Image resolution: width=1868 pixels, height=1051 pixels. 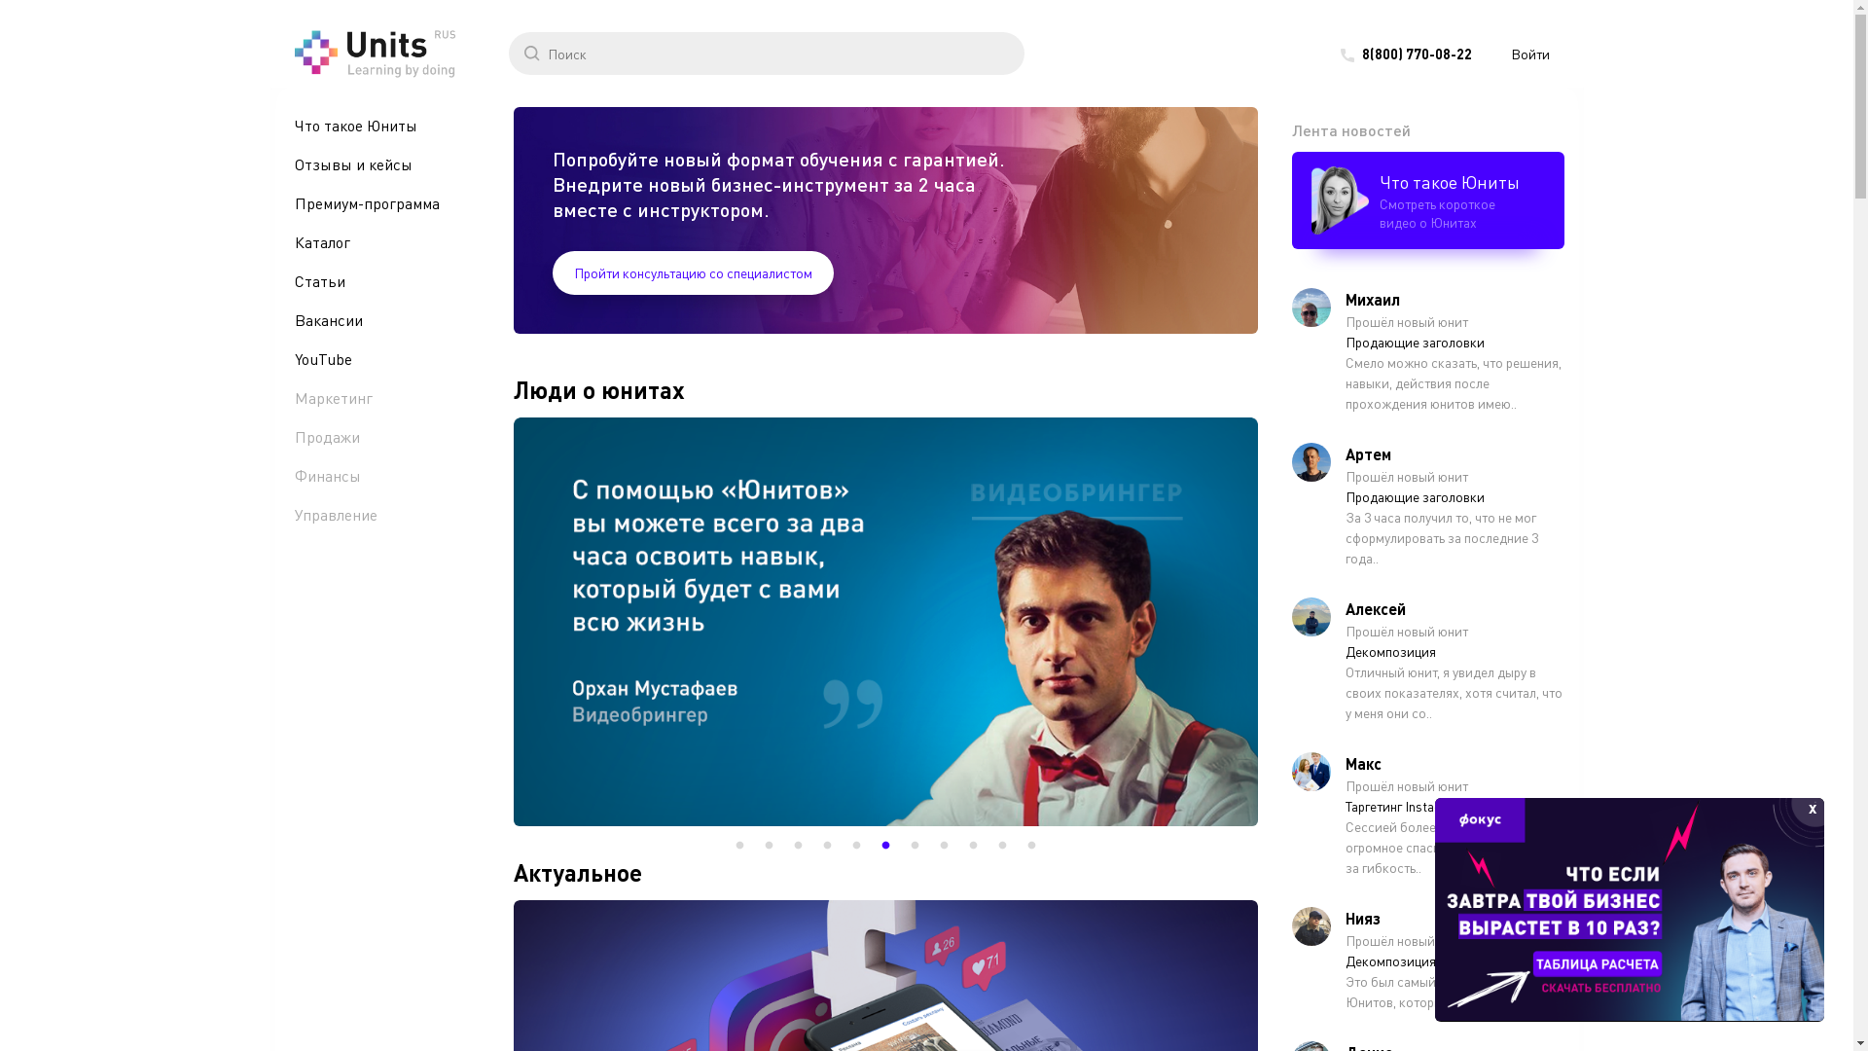 What do you see at coordinates (1031, 846) in the screenshot?
I see `11` at bounding box center [1031, 846].